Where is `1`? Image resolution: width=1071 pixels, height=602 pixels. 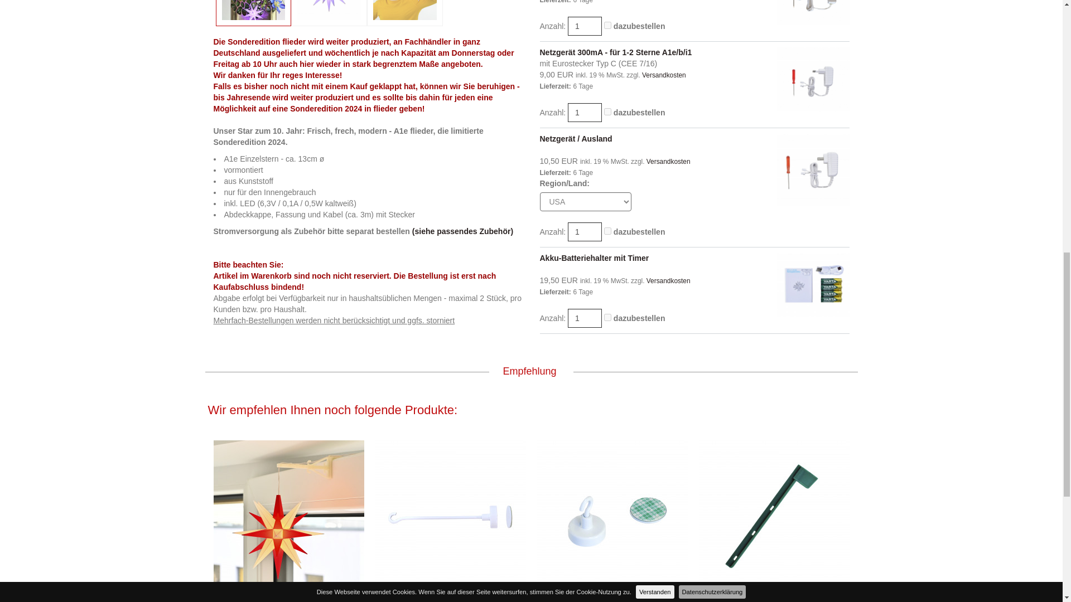
1 is located at coordinates (585, 26).